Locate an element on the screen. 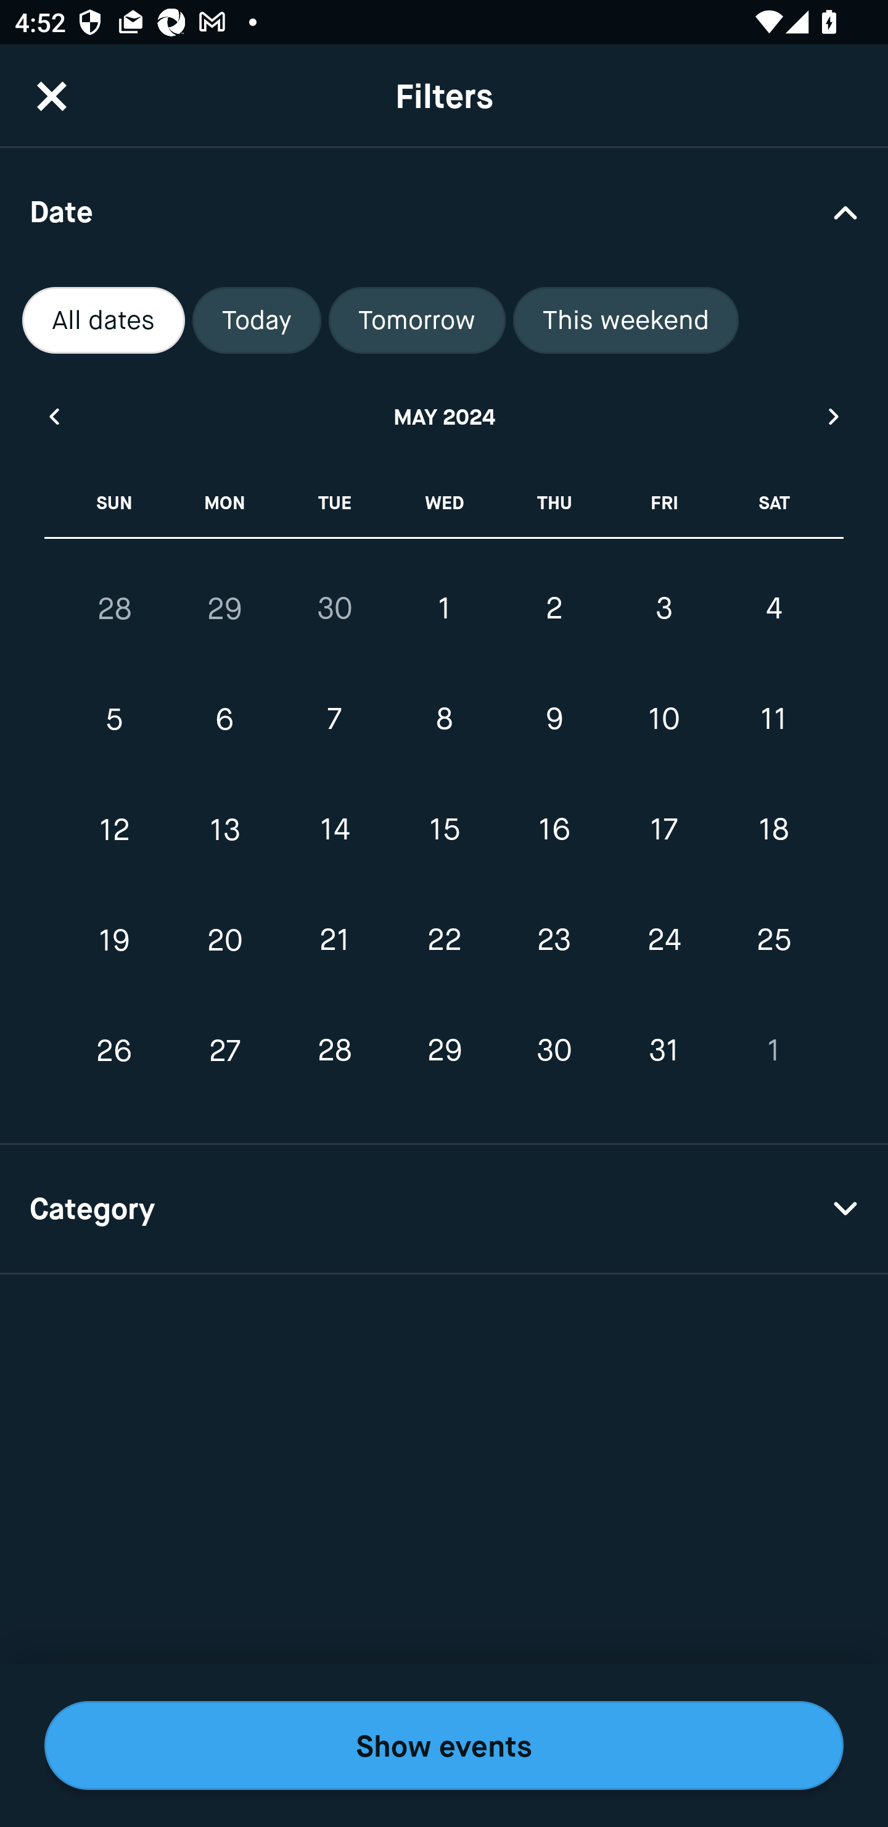  9 is located at coordinates (554, 720).